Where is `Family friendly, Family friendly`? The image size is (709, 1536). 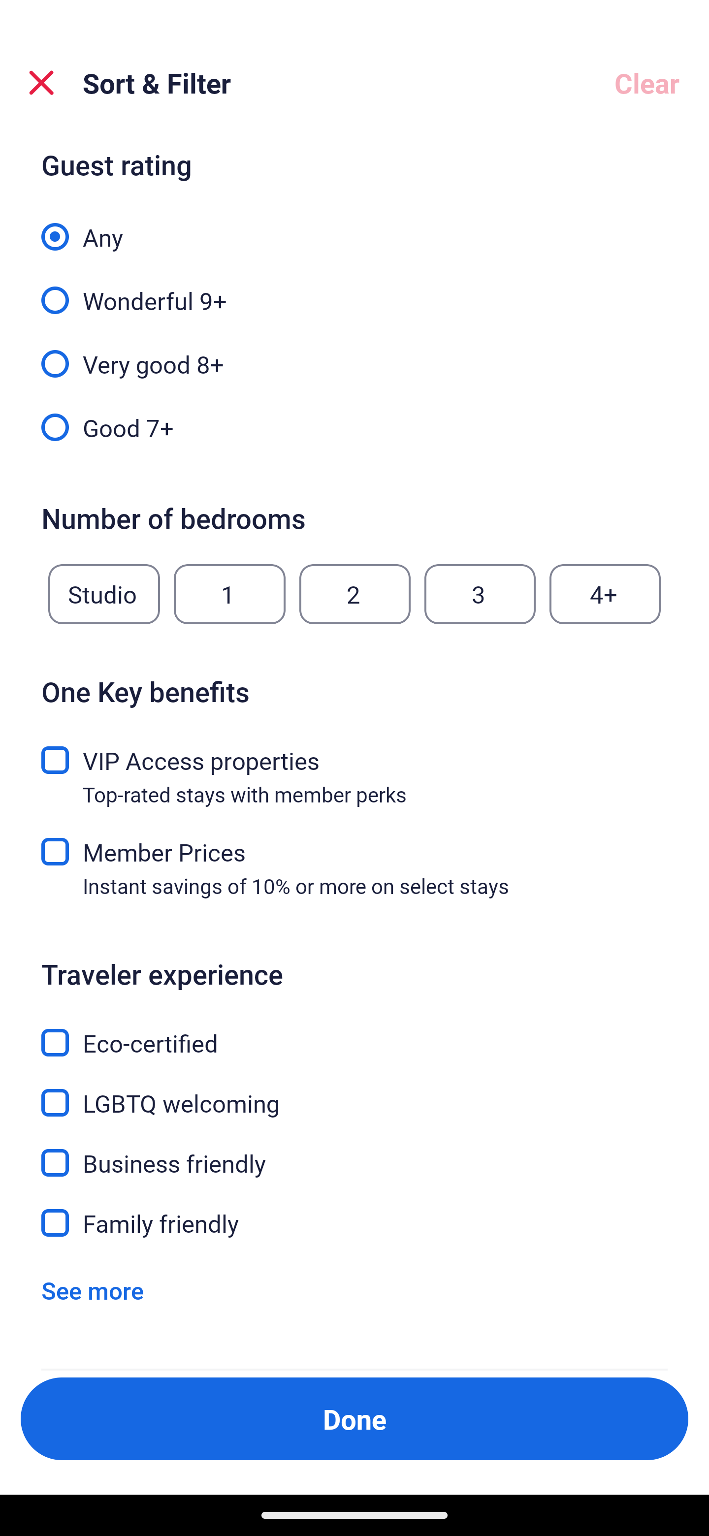 Family friendly, Family friendly is located at coordinates (354, 1223).